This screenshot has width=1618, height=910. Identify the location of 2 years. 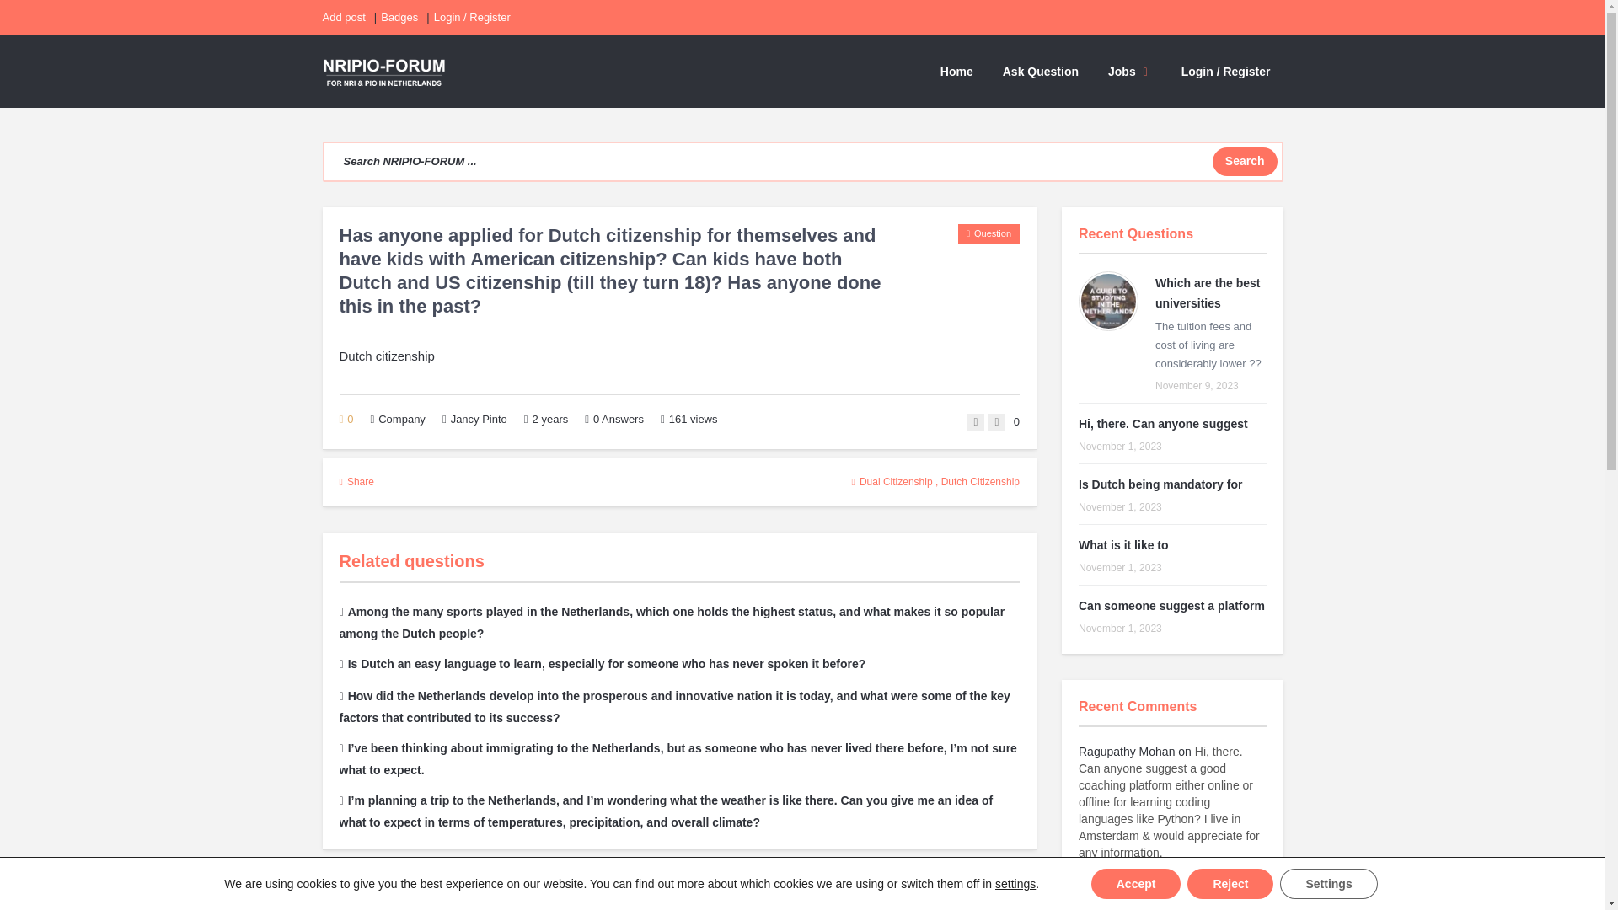
(550, 420).